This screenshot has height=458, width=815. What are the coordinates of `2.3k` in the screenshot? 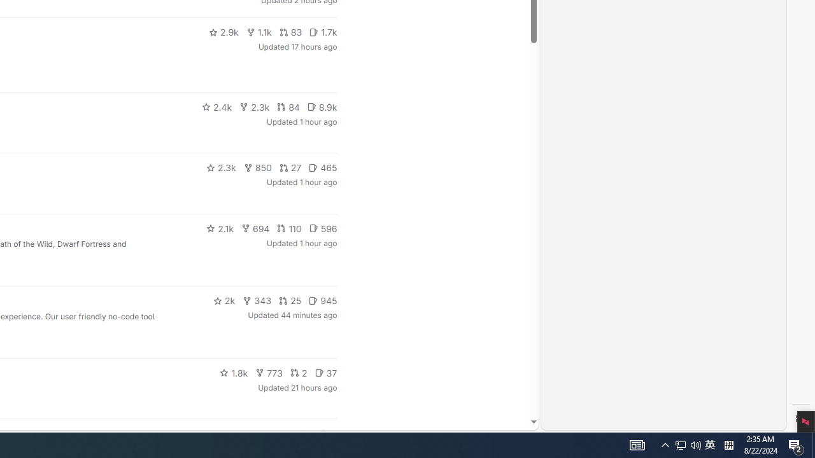 It's located at (220, 168).